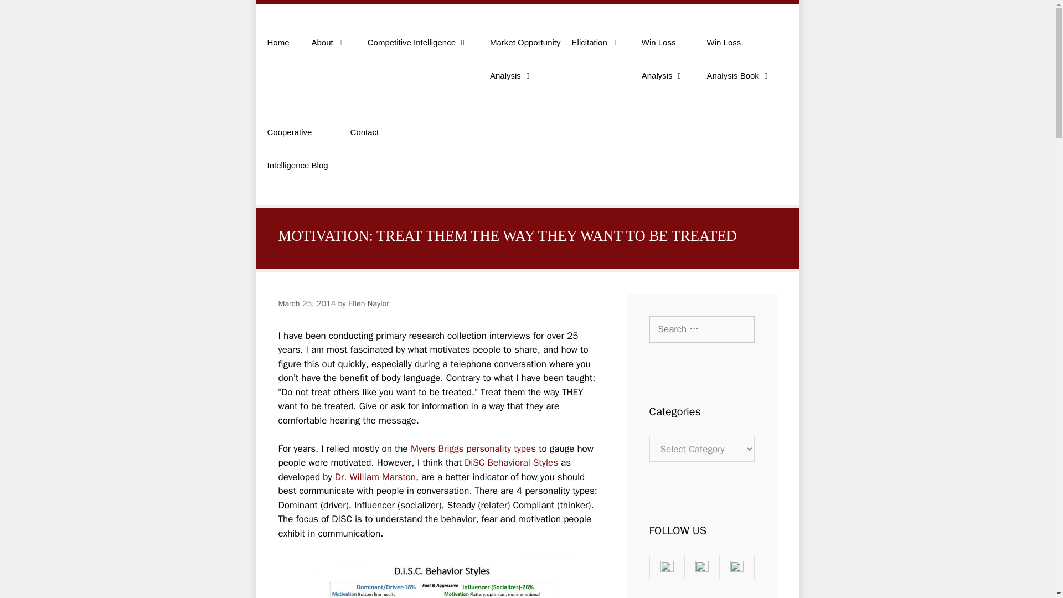 This screenshot has width=1063, height=598. Describe the element at coordinates (417, 54) in the screenshot. I see `Ellen Naylor` at that location.